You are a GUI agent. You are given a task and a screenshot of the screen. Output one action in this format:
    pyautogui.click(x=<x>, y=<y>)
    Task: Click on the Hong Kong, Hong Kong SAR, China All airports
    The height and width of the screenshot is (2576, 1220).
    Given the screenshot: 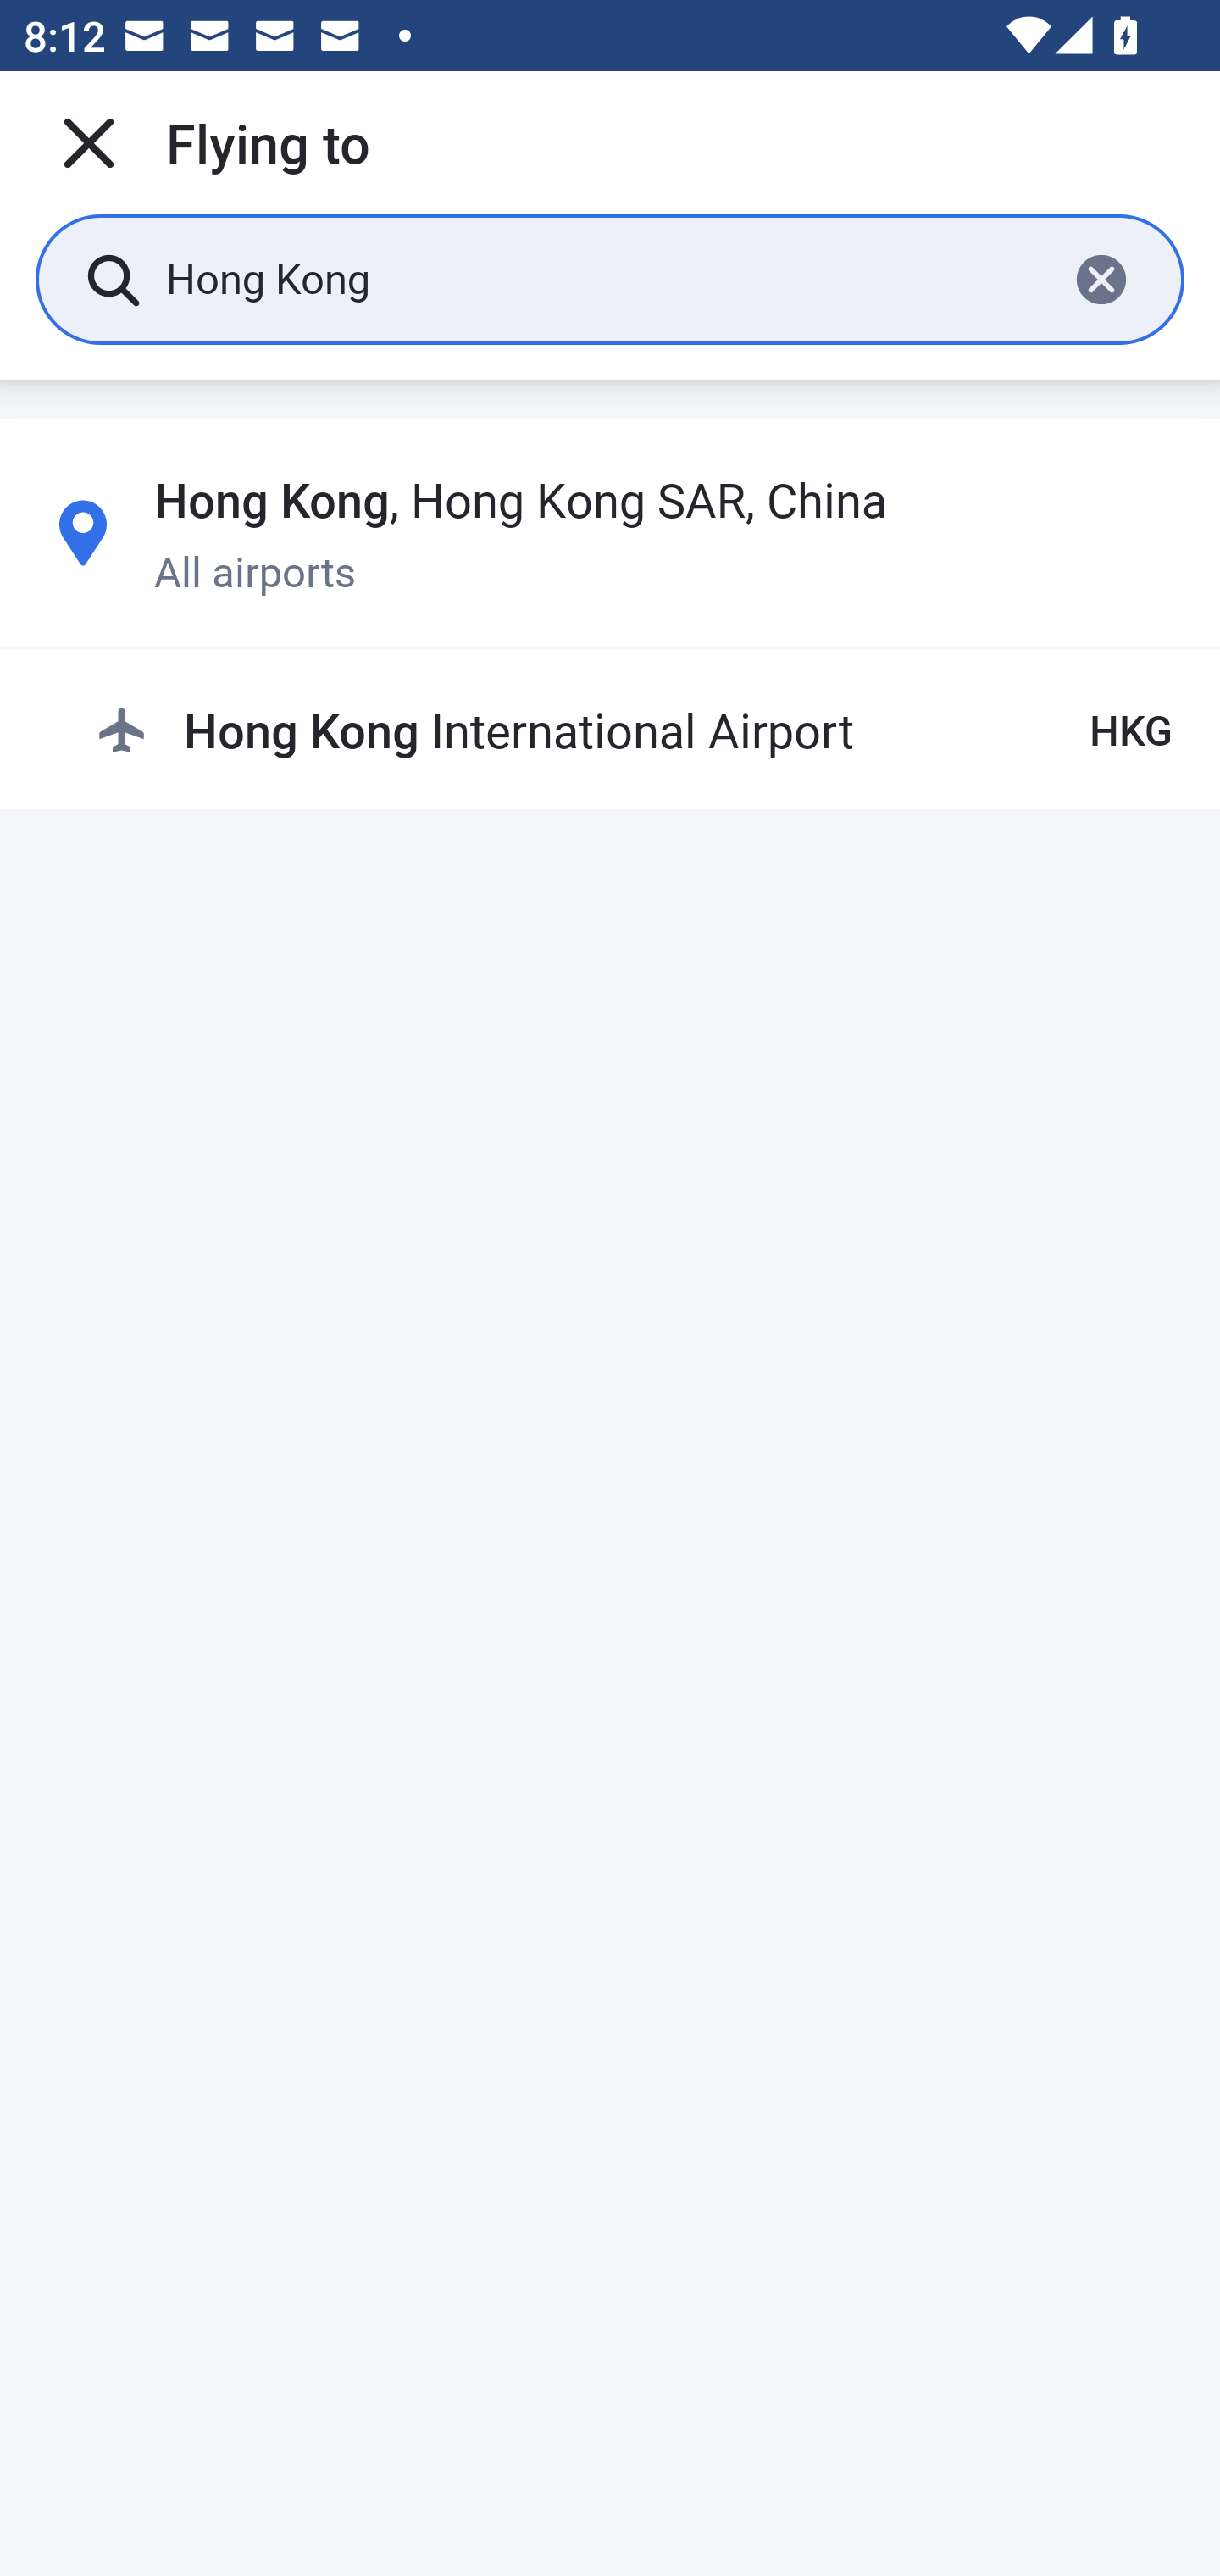 What is the action you would take?
    pyautogui.click(x=610, y=533)
    